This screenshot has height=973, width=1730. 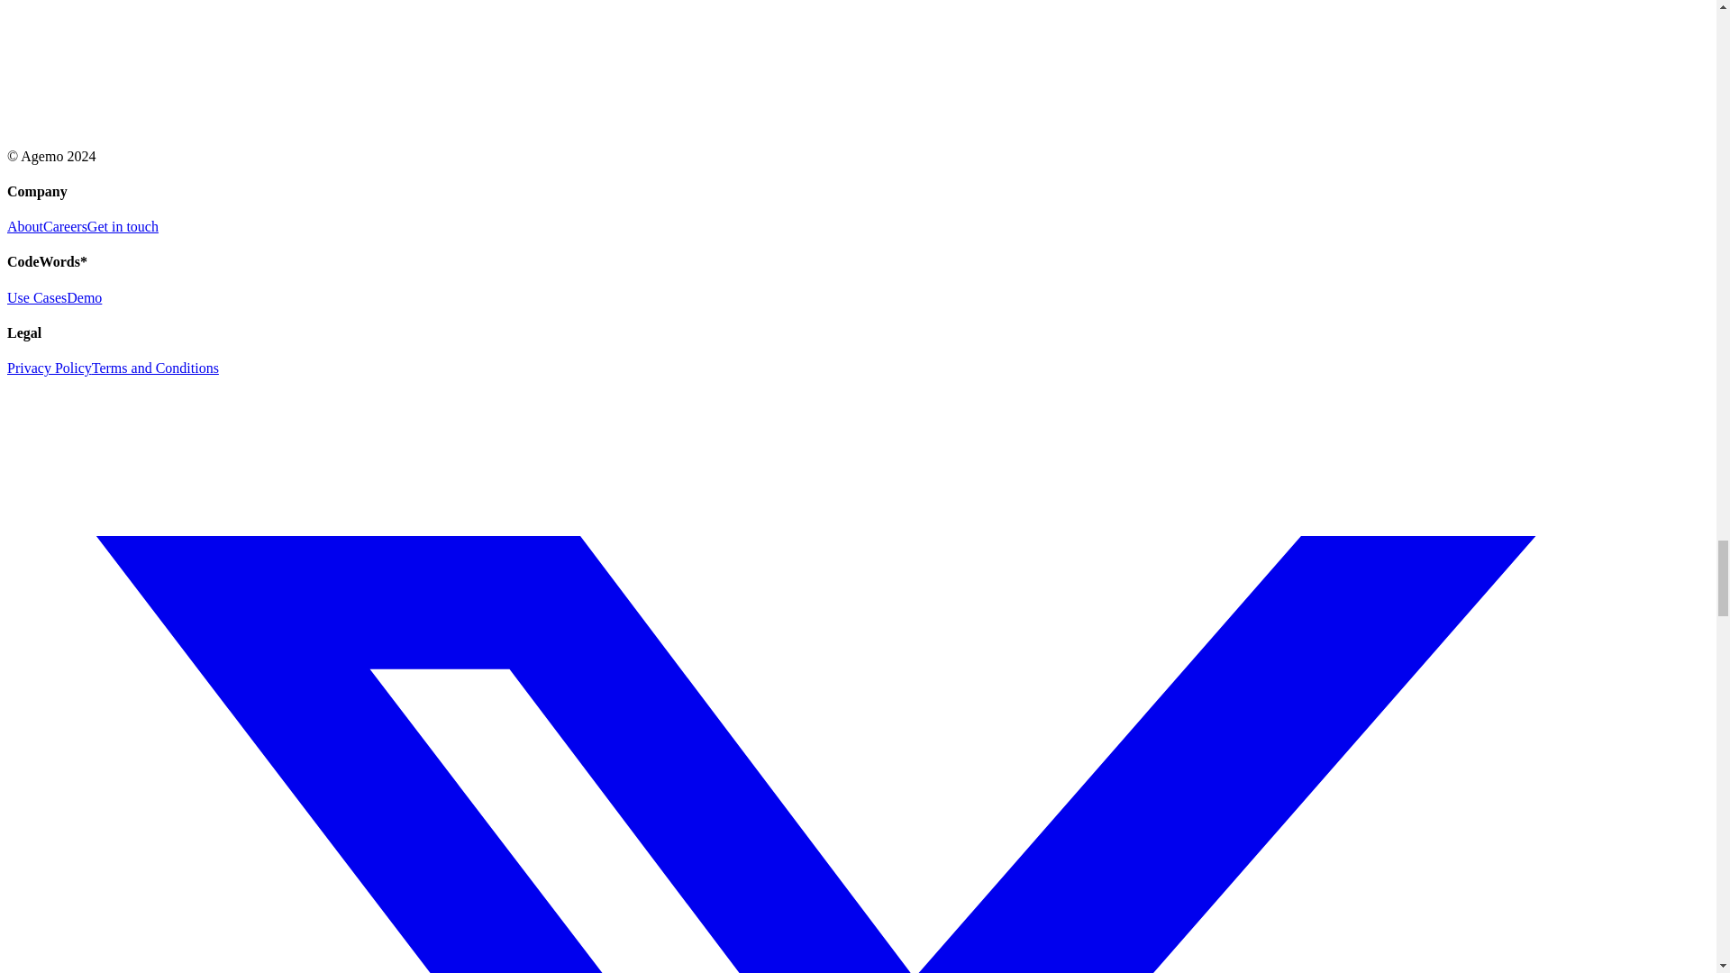 I want to click on Use Cases, so click(x=36, y=297).